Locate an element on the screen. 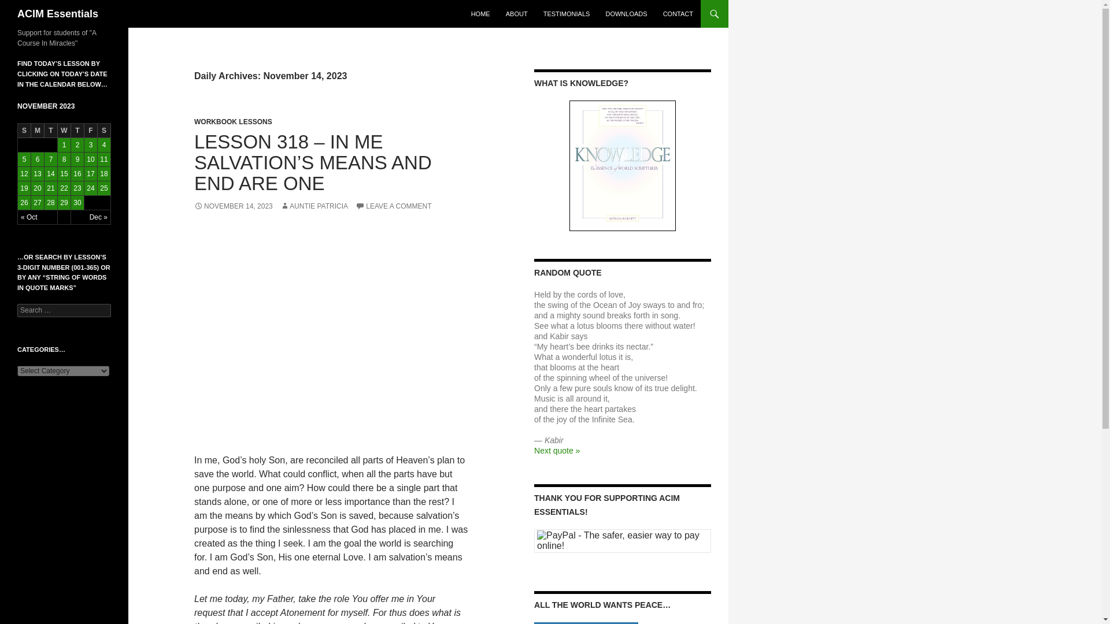 The width and height of the screenshot is (1110, 624). 14 is located at coordinates (51, 174).